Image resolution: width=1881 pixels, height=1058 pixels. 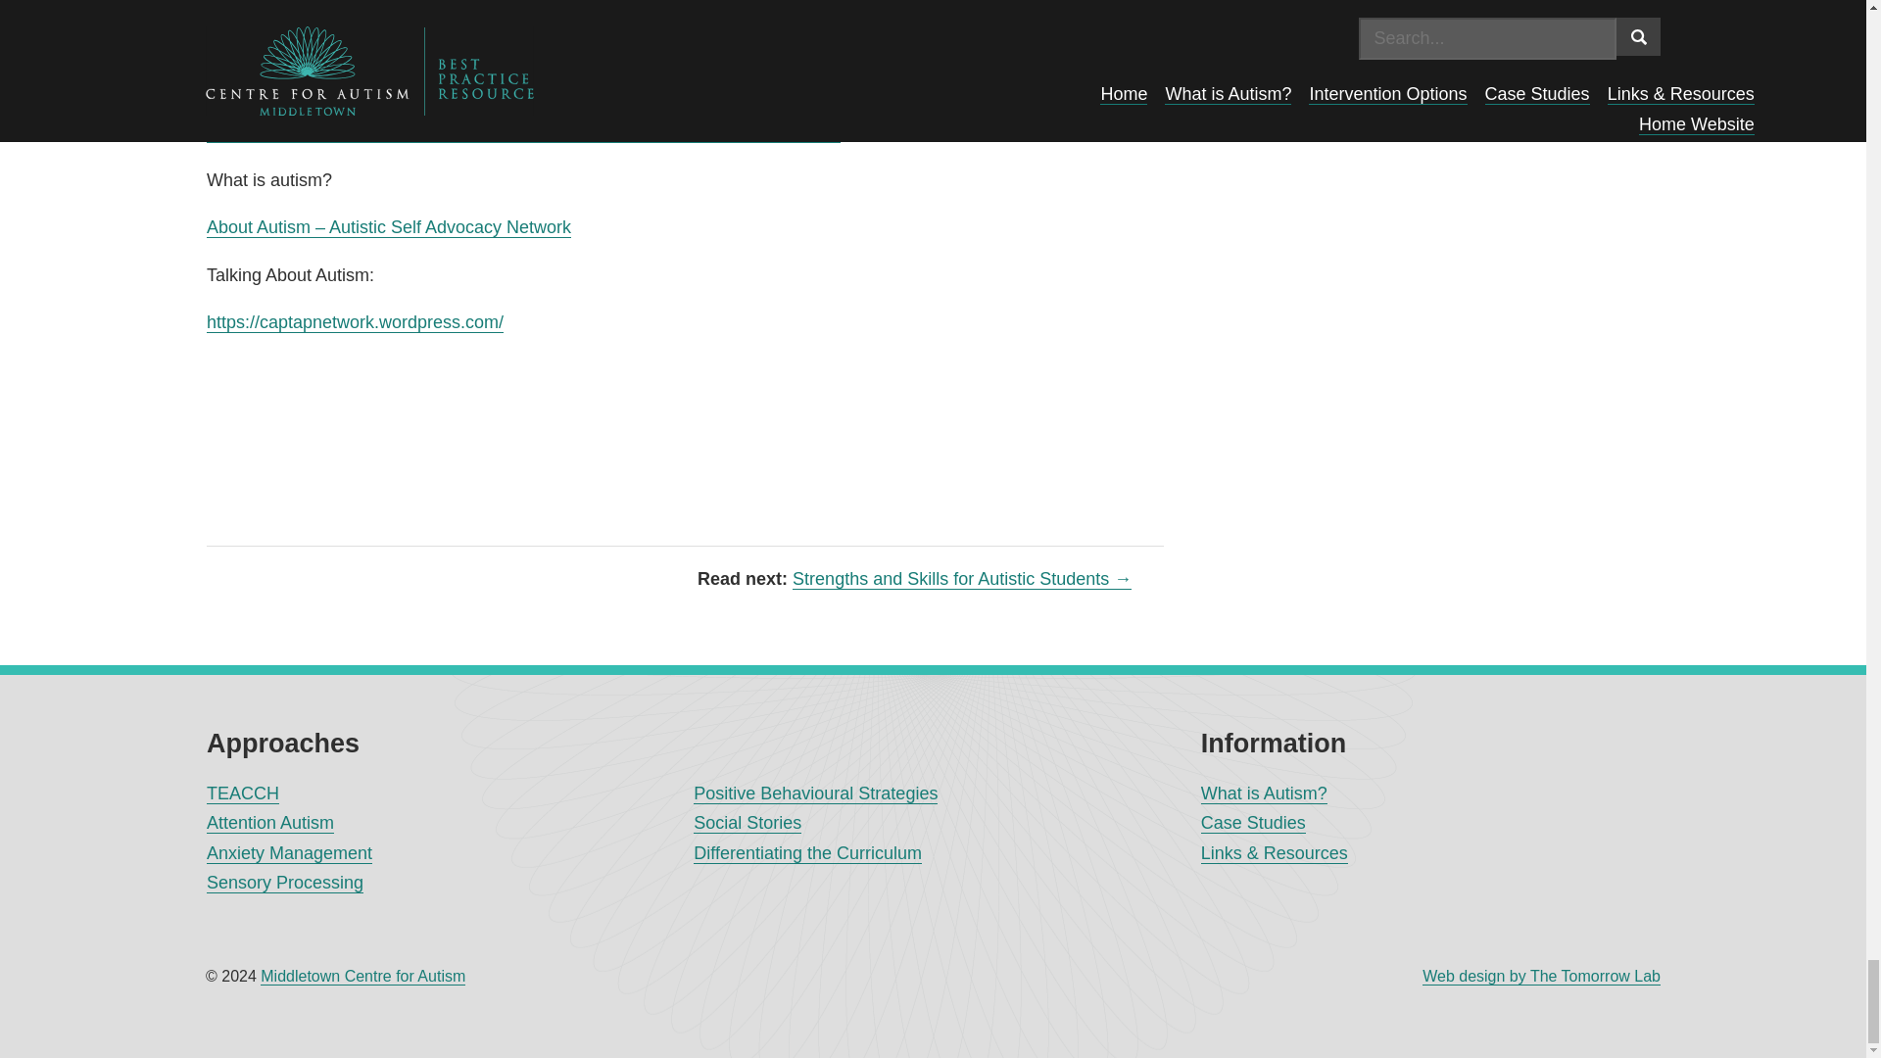 I want to click on Anxiety Management, so click(x=290, y=853).